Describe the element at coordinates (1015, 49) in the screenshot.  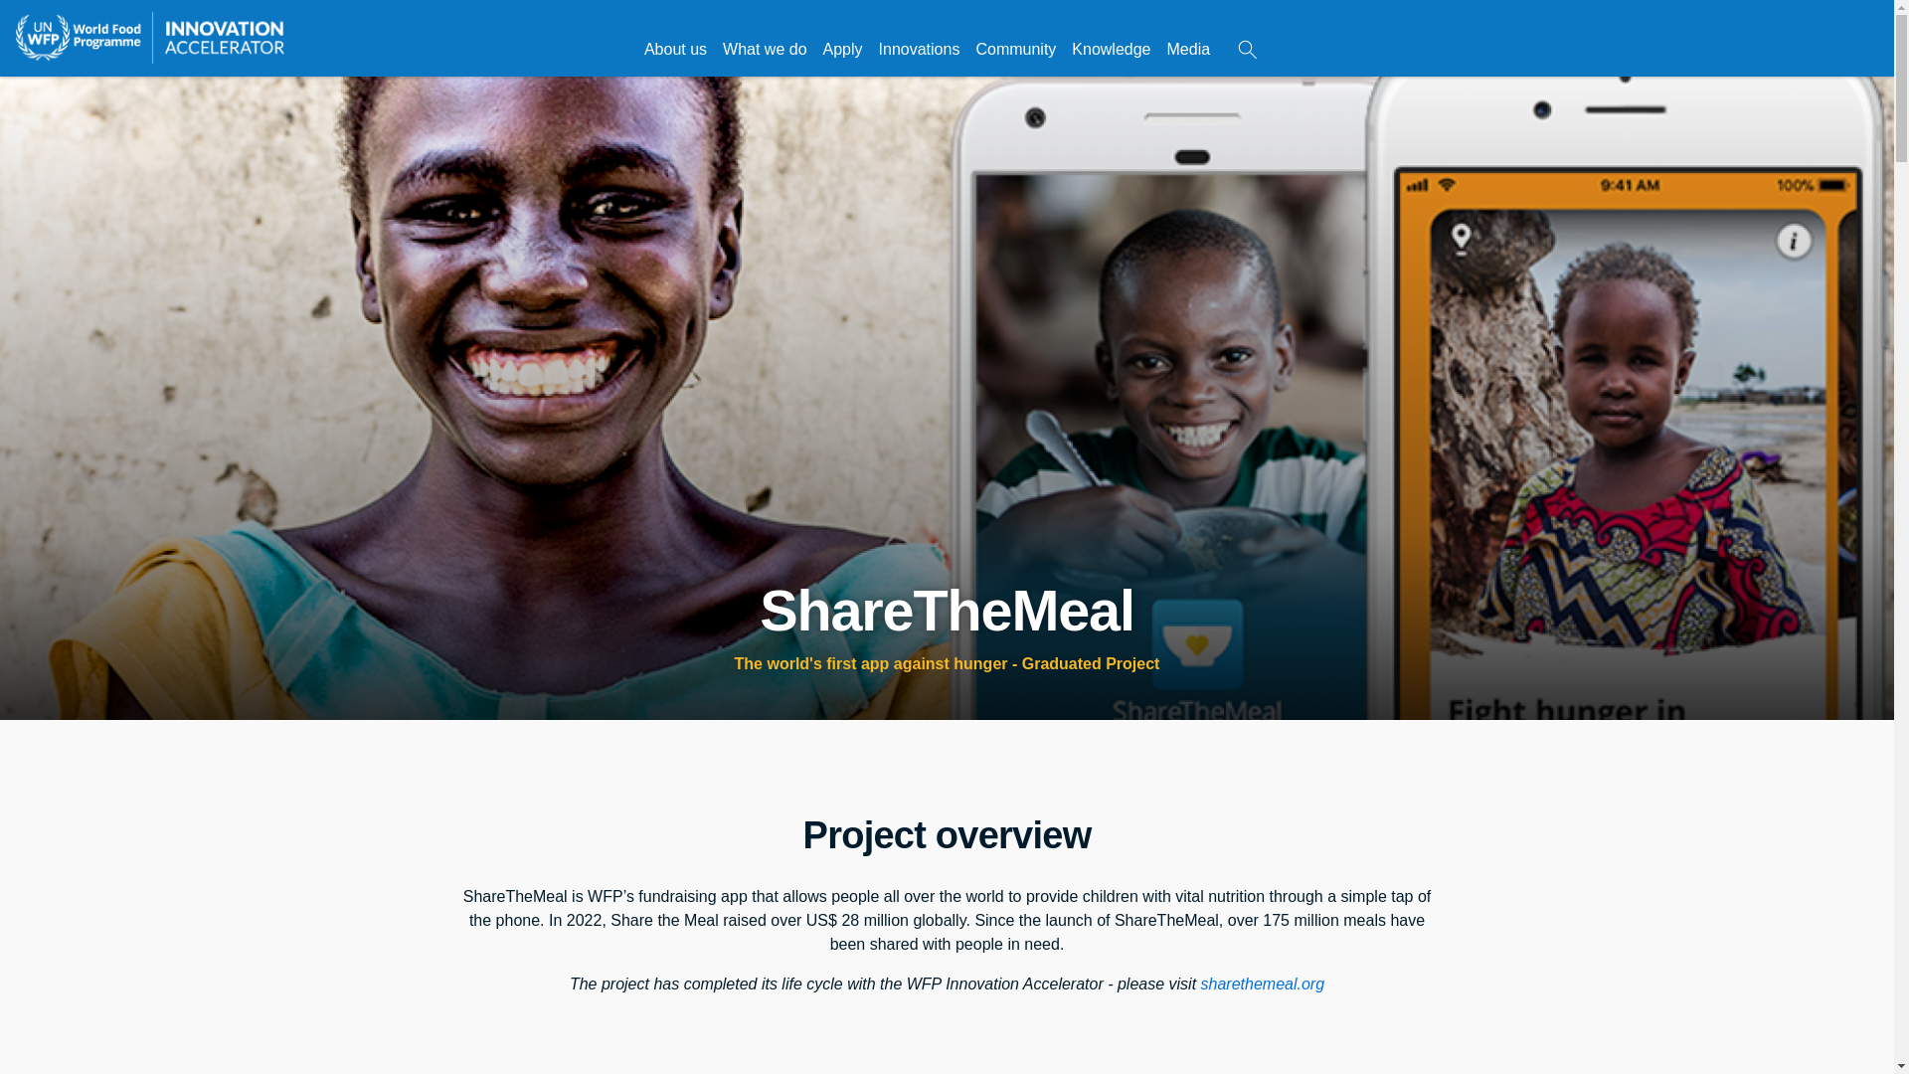
I see `WFP Field Innovation Hubs` at that location.